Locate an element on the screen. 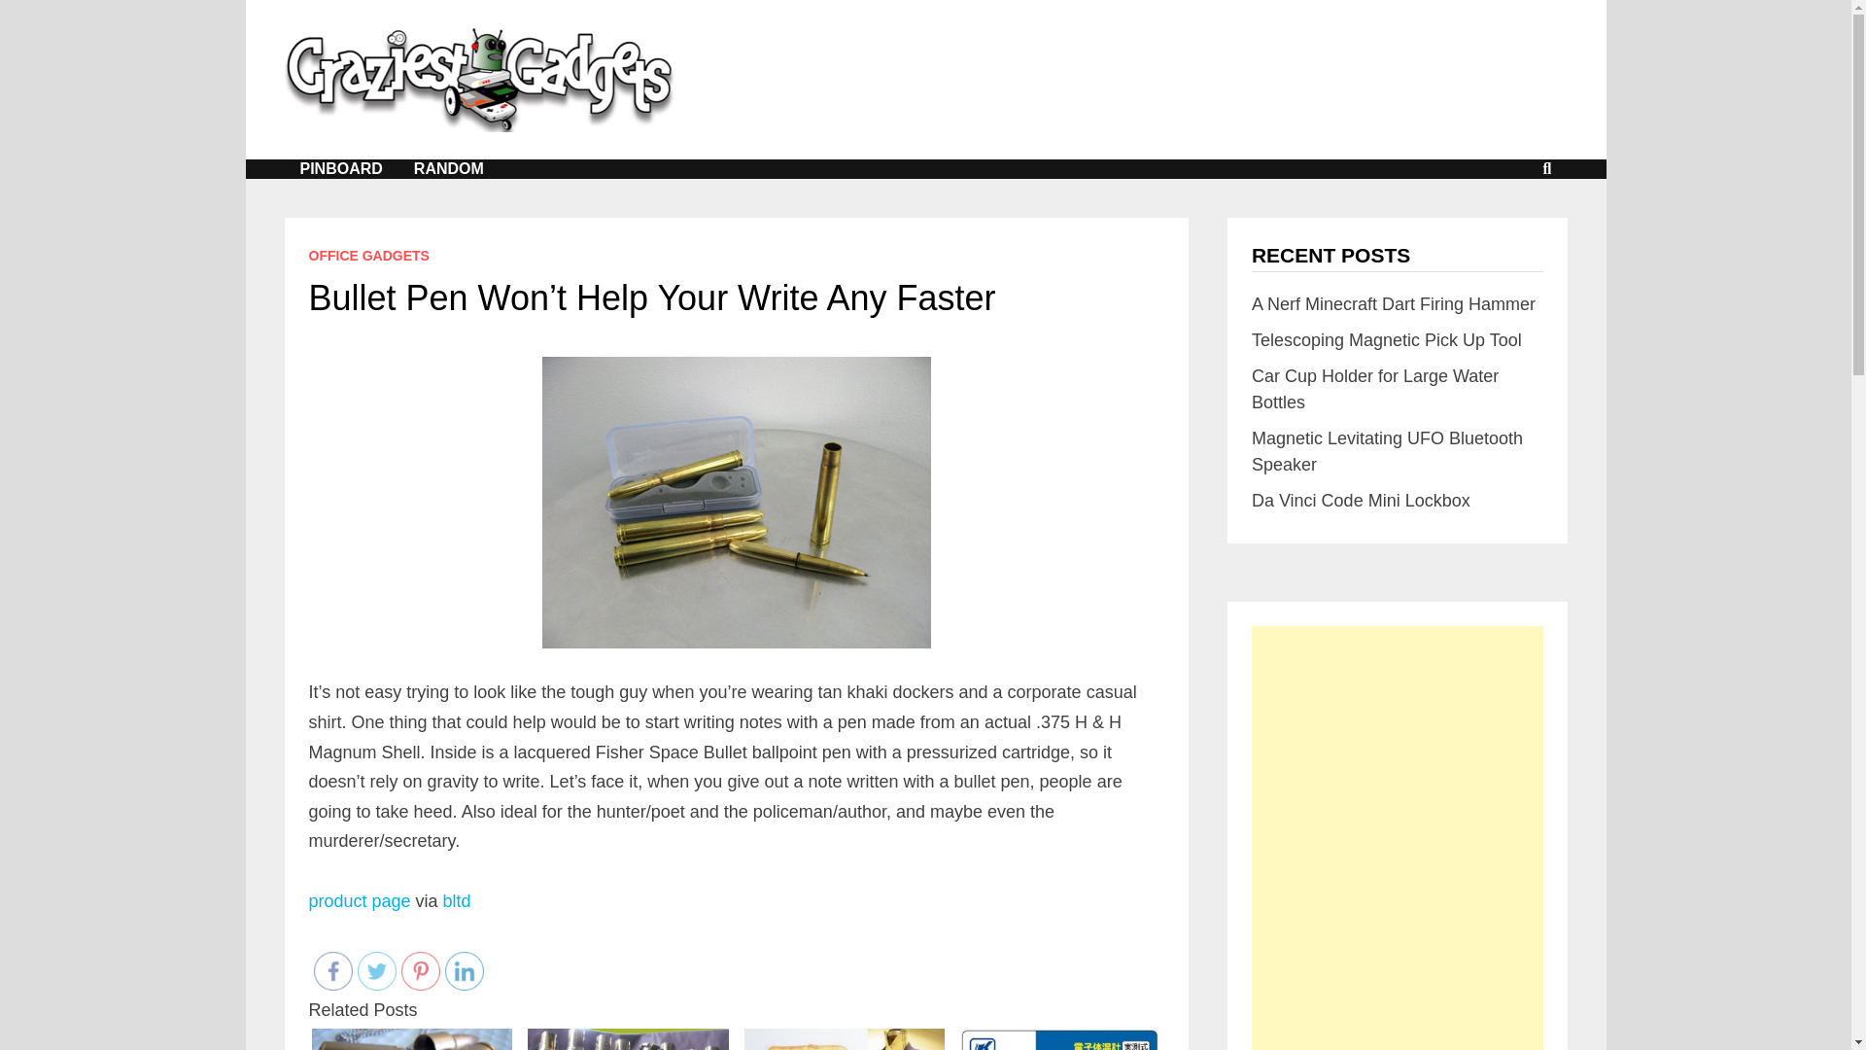 Image resolution: width=1866 pixels, height=1050 pixels. bullet-pen is located at coordinates (737, 503).